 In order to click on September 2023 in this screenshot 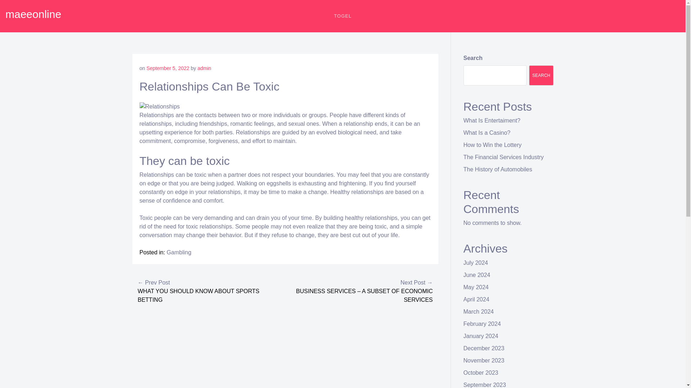, I will do `click(484, 385)`.